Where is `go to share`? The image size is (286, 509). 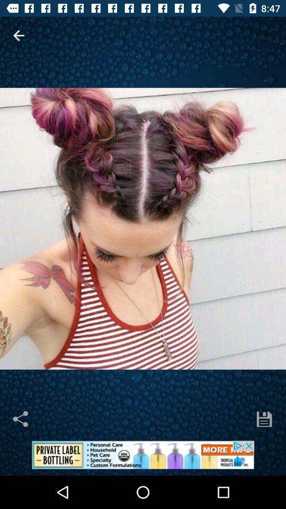 go to share is located at coordinates (21, 419).